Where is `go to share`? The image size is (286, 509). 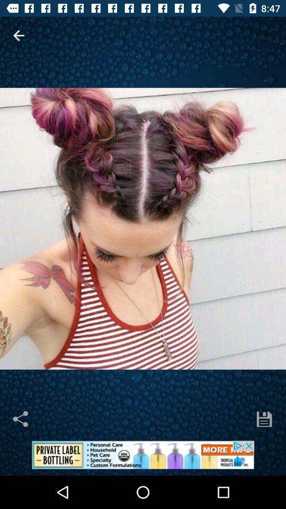 go to share is located at coordinates (21, 419).